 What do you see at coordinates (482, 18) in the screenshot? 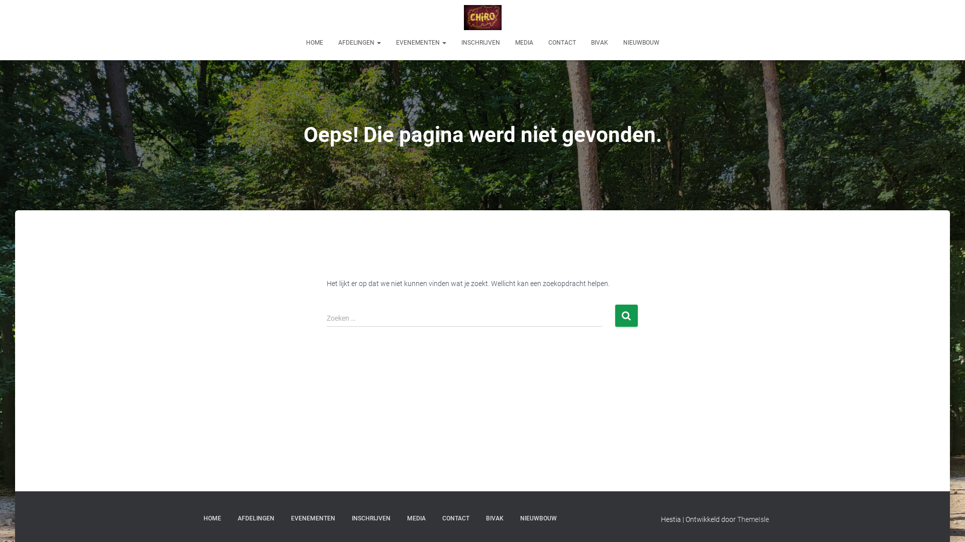
I see `Chiro Houtem` at bounding box center [482, 18].